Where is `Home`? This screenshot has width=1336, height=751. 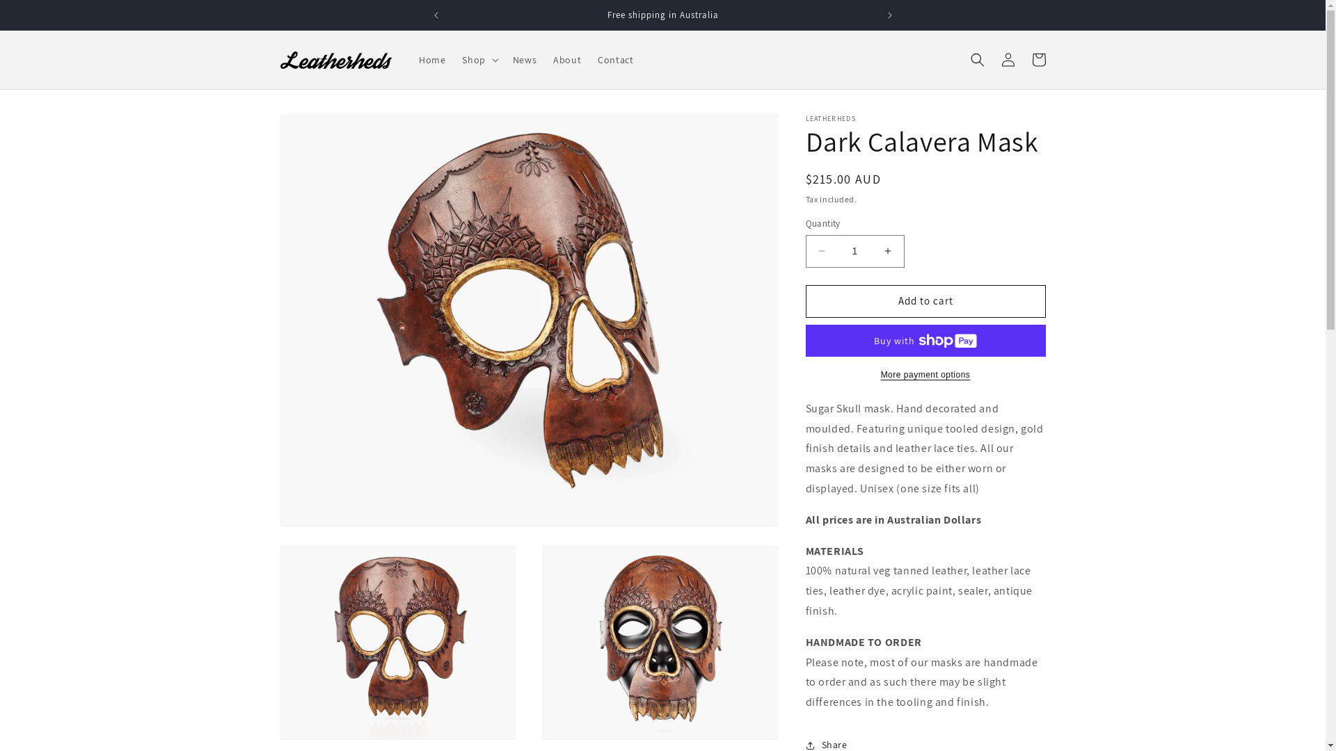 Home is located at coordinates (432, 60).